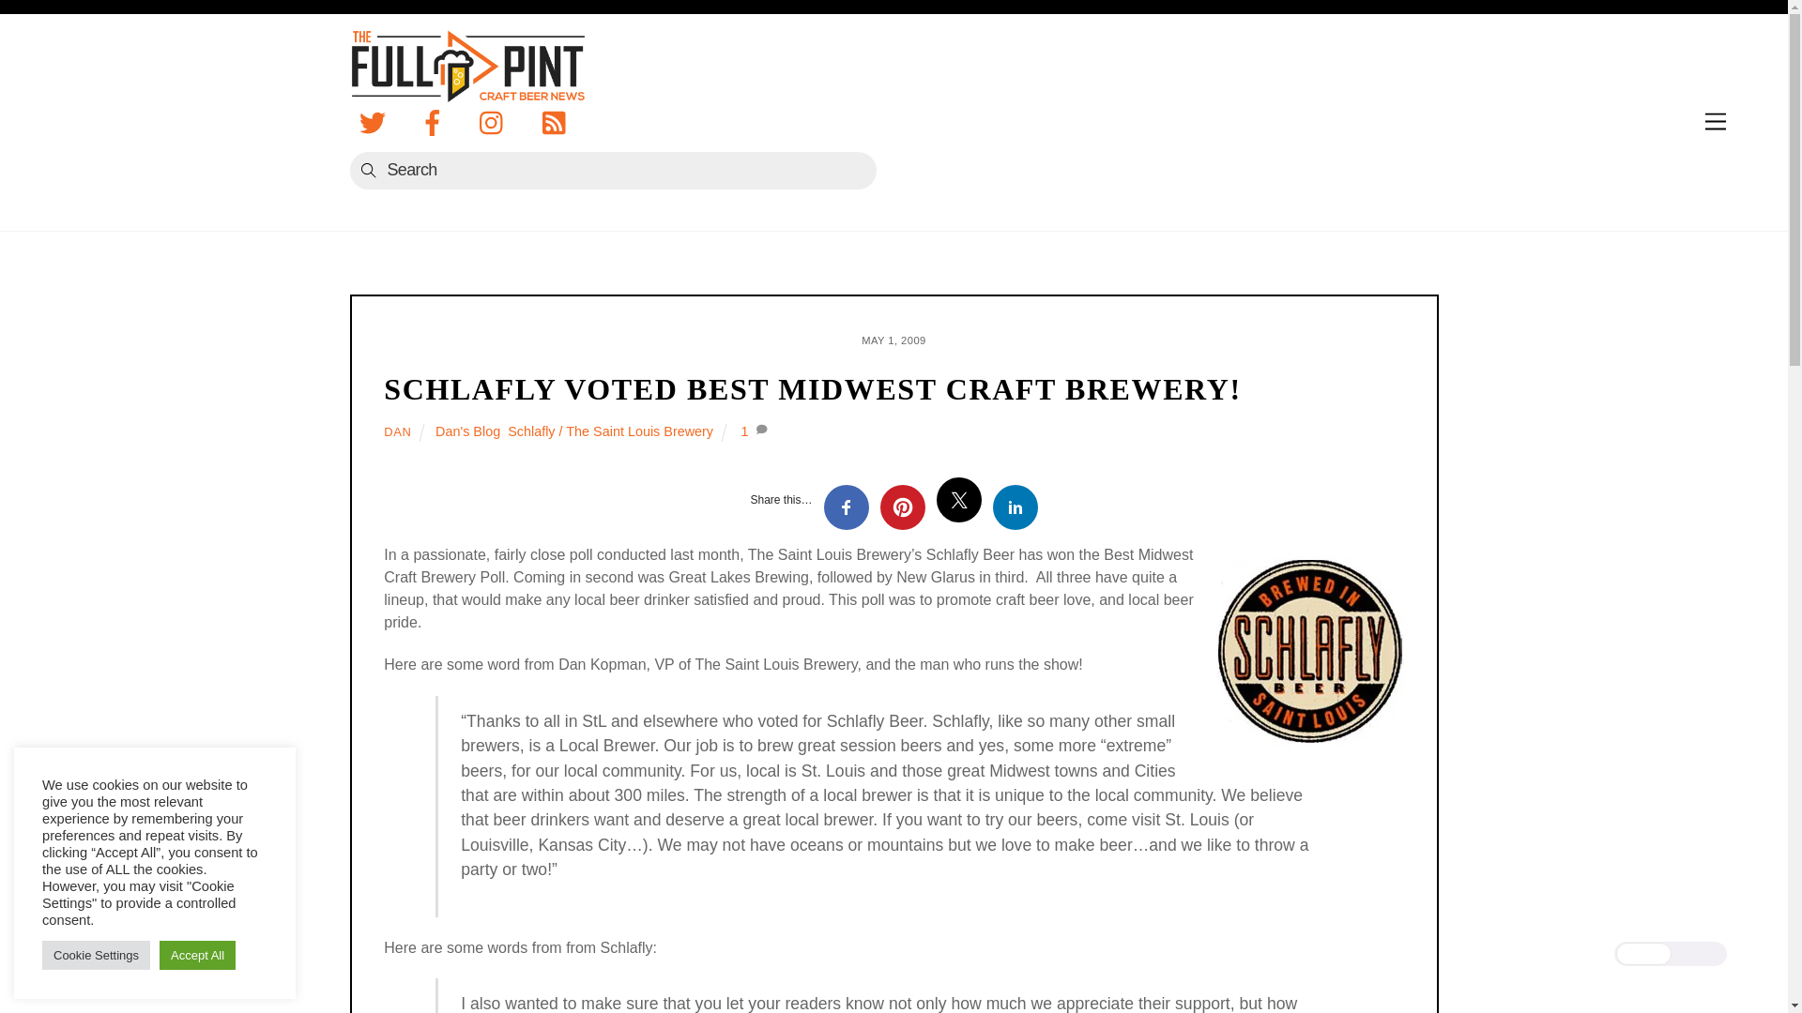 The image size is (1802, 1013). I want to click on Dan's Blog, so click(467, 431).